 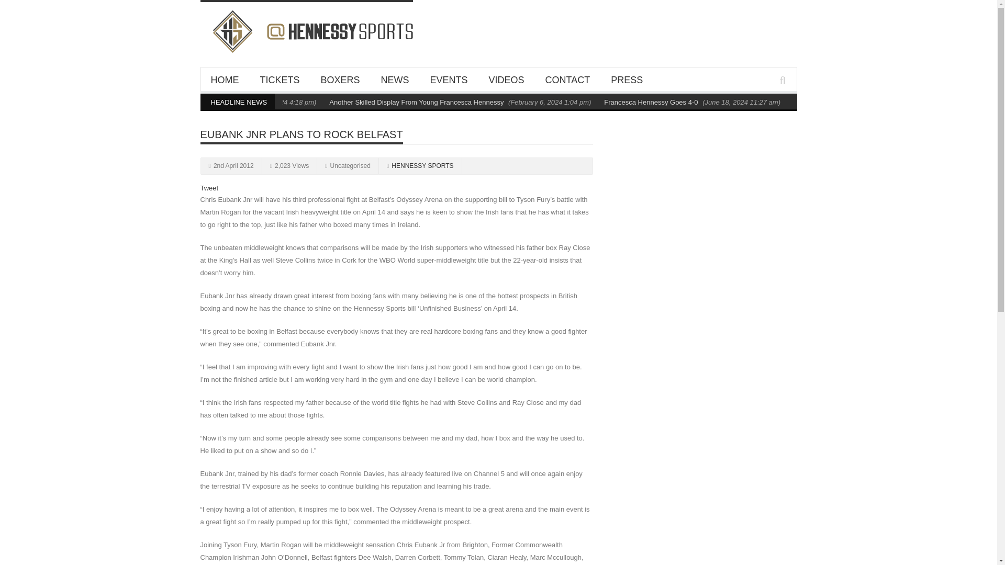 What do you see at coordinates (395, 79) in the screenshot?
I see `NEWS` at bounding box center [395, 79].